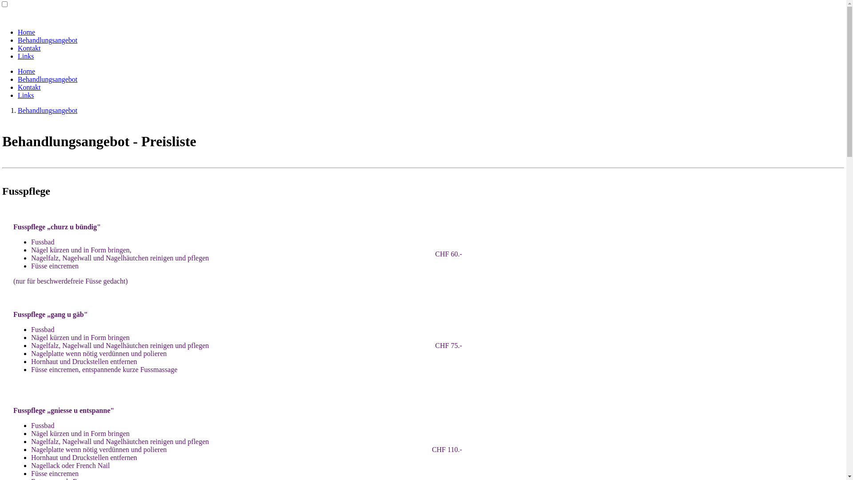  I want to click on Links, so click(26, 95).